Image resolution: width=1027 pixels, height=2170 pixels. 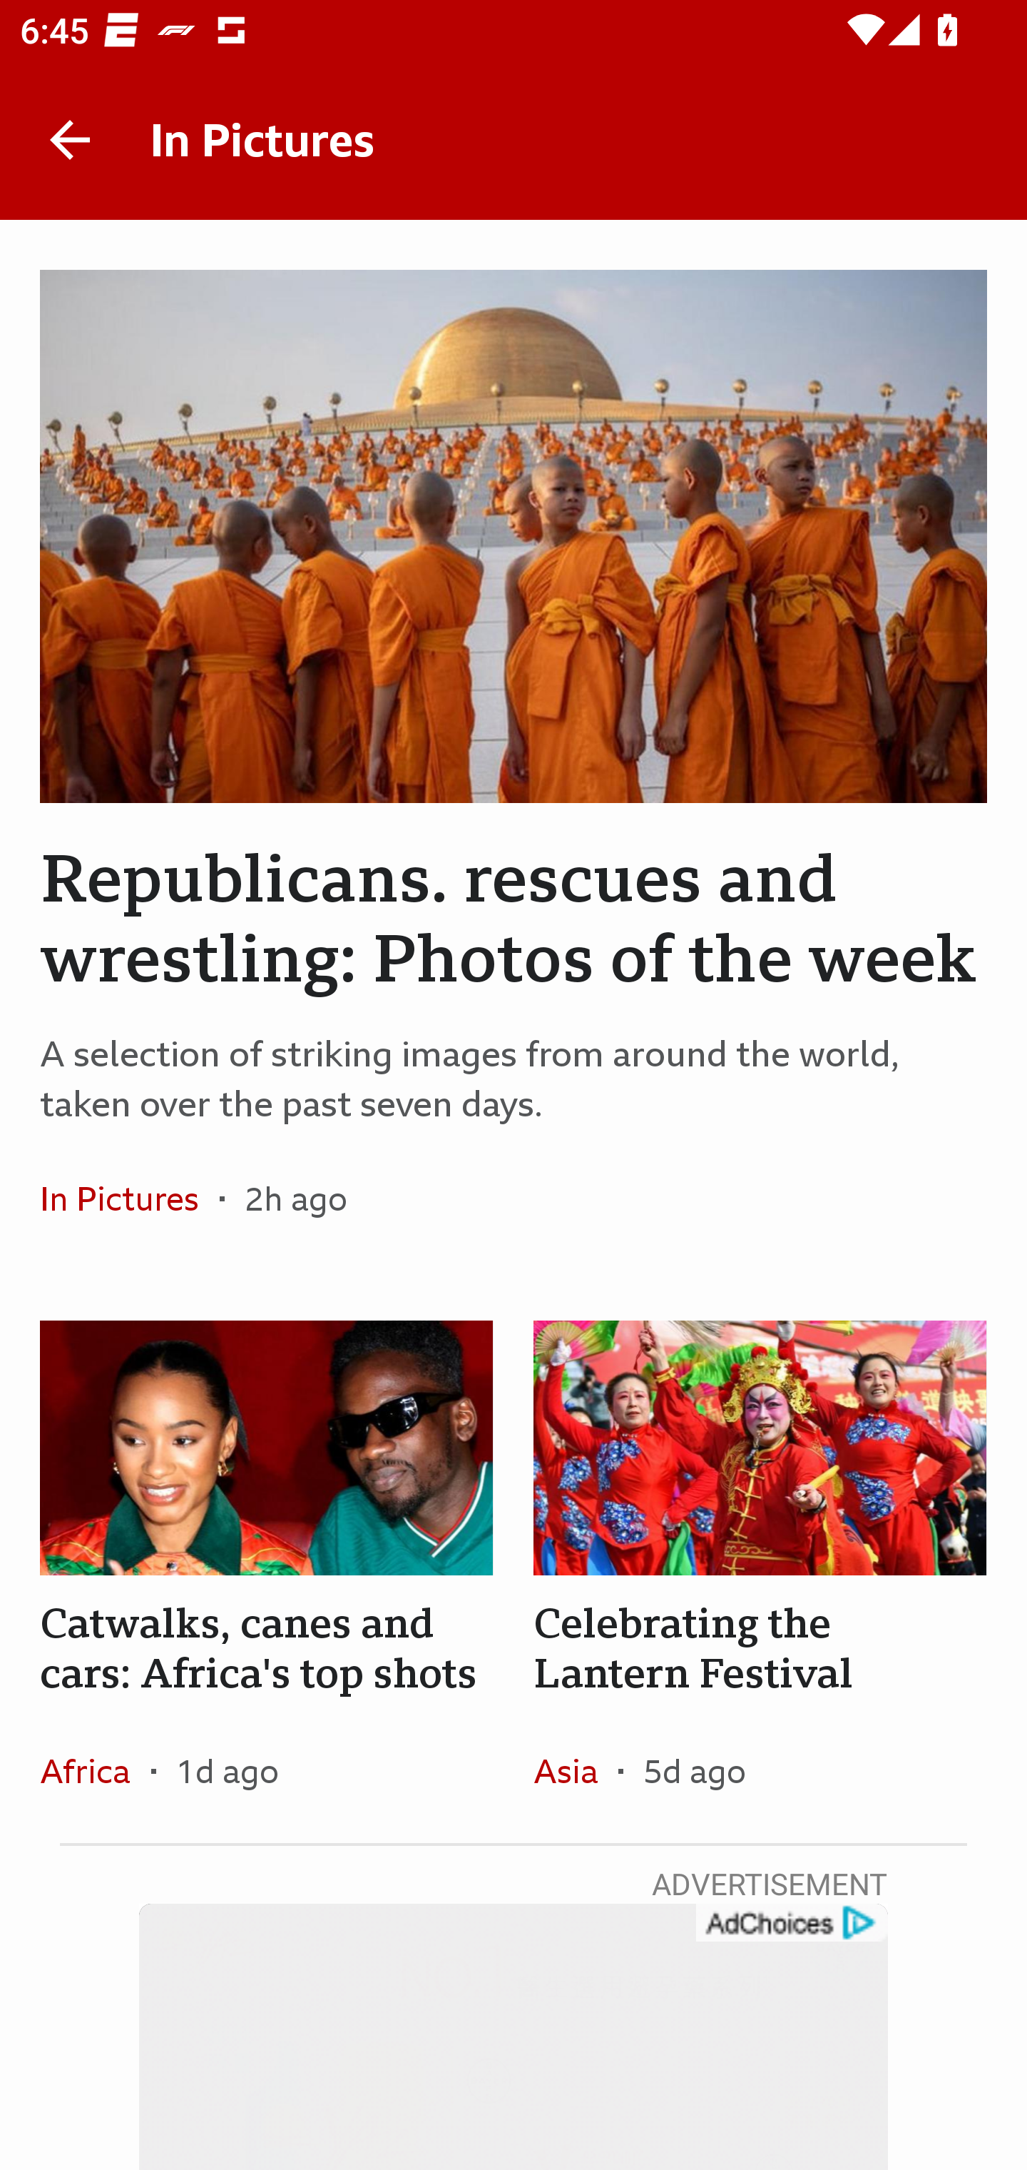 What do you see at coordinates (96, 1770) in the screenshot?
I see `Africa In the section Africa` at bounding box center [96, 1770].